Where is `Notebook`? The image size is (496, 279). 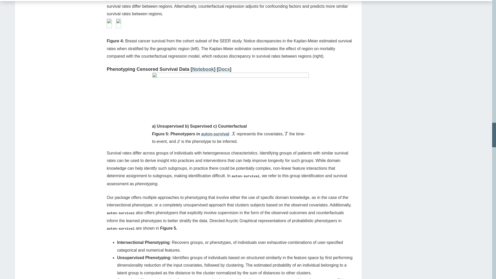 Notebook is located at coordinates (203, 69).